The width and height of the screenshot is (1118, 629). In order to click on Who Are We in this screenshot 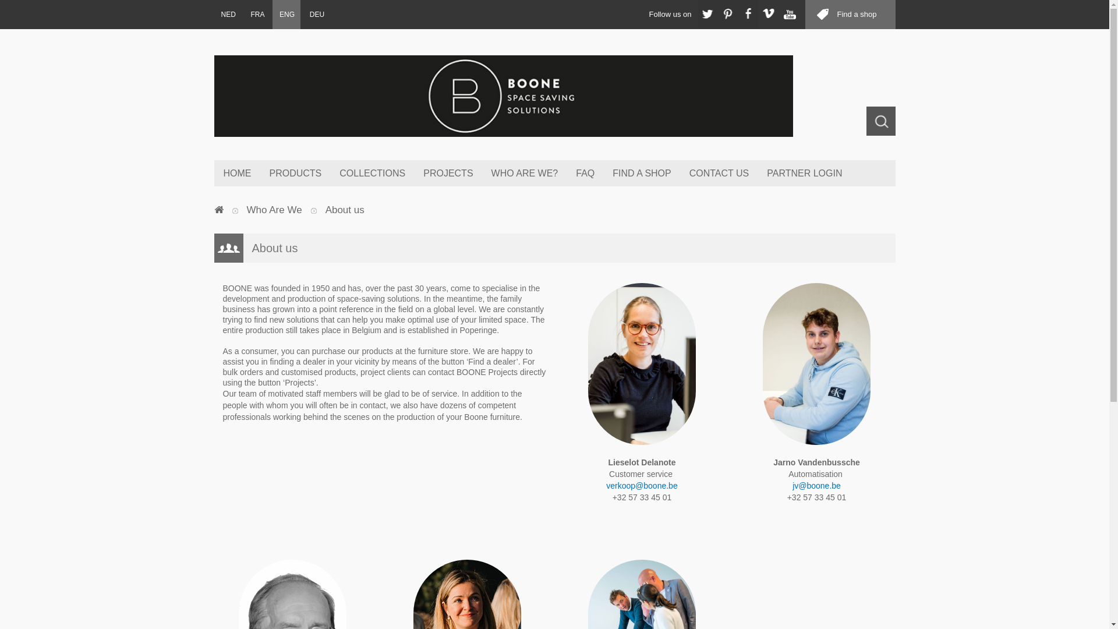, I will do `click(275, 210)`.